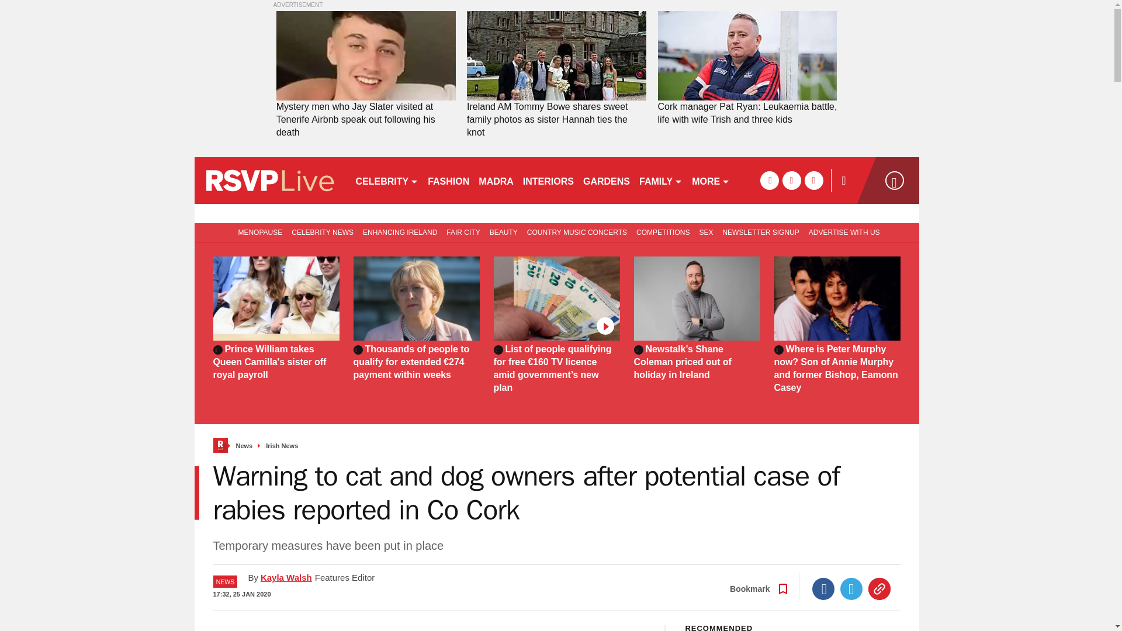  I want to click on facebook, so click(769, 180).